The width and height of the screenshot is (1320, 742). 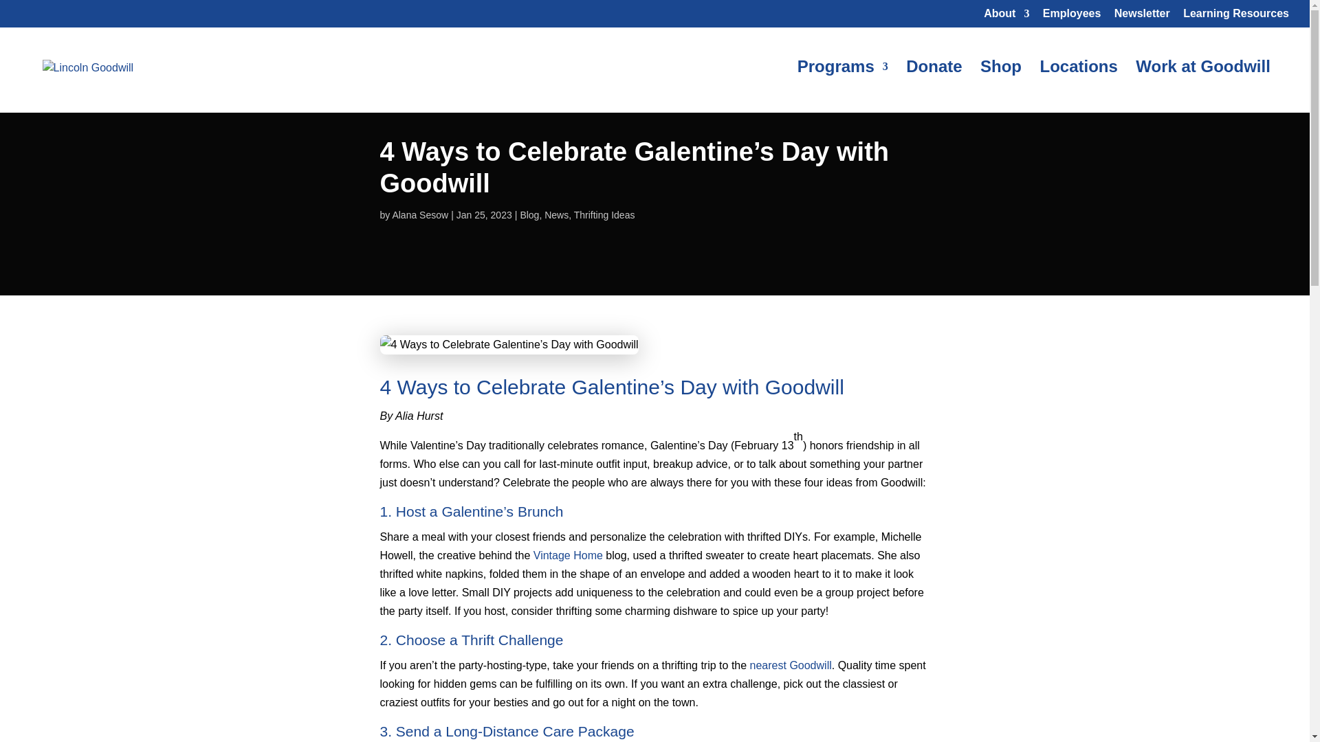 What do you see at coordinates (1202, 87) in the screenshot?
I see `Work at Goodwill` at bounding box center [1202, 87].